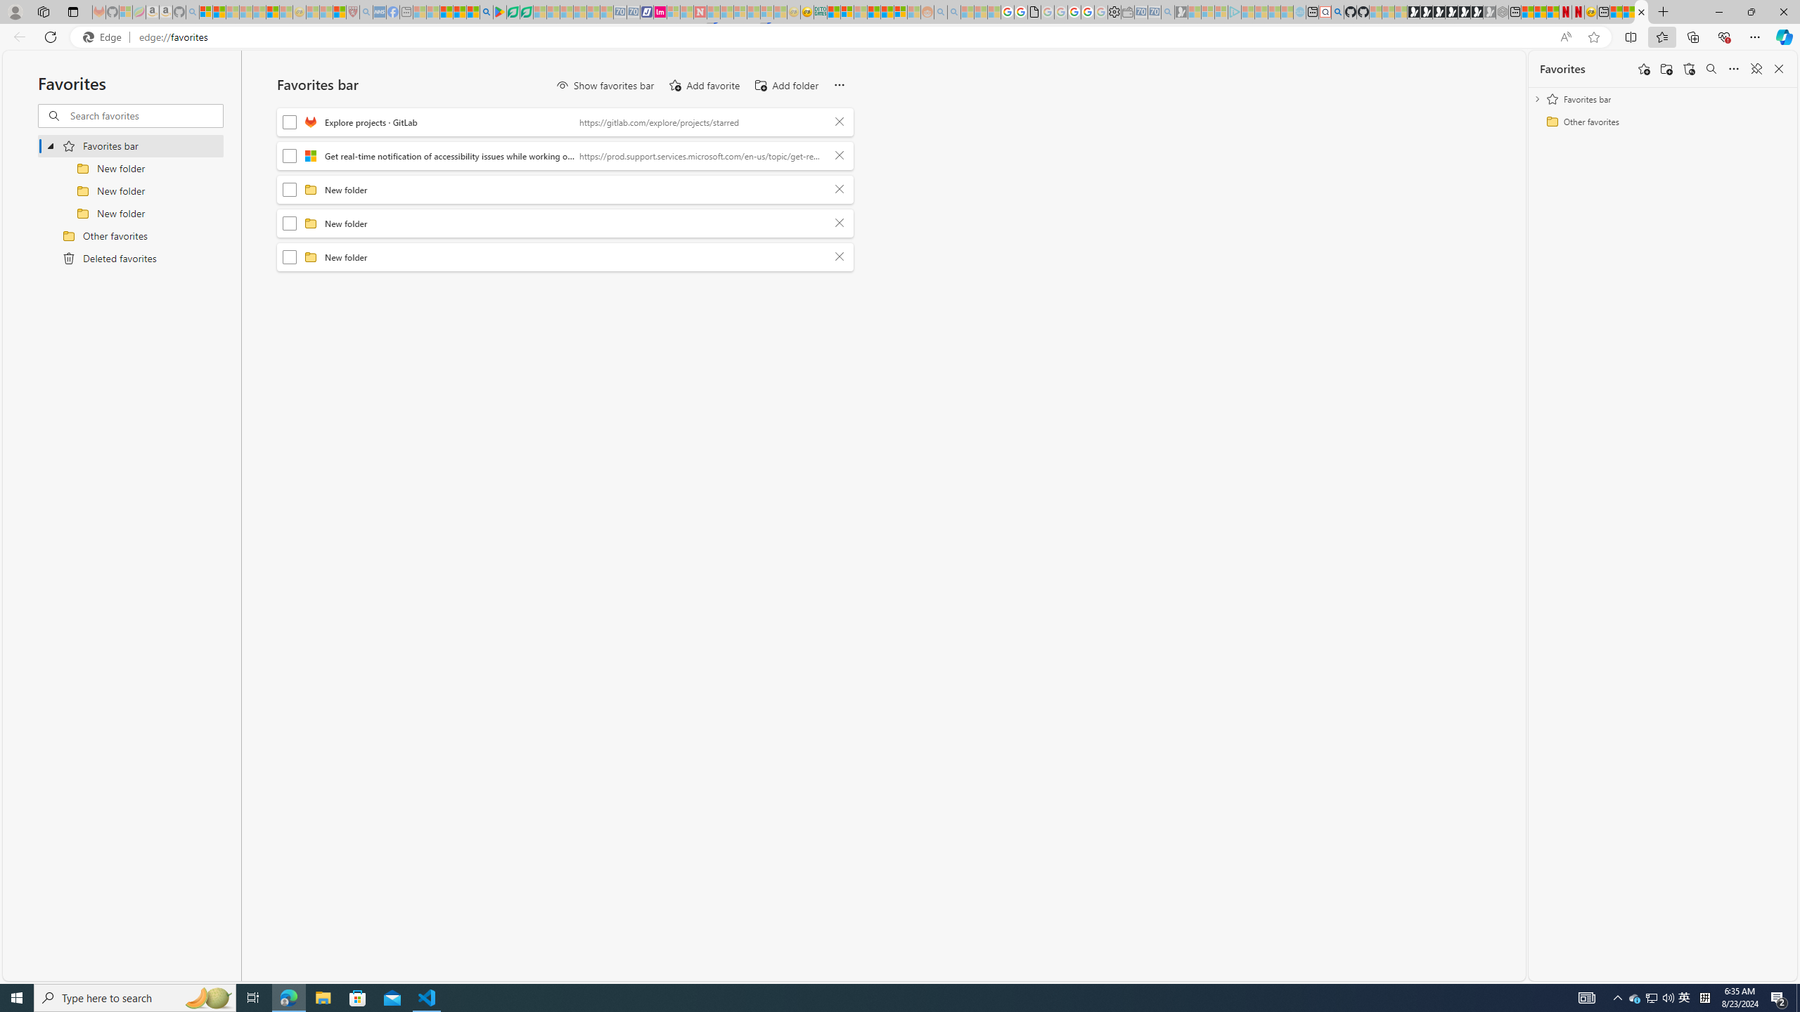  What do you see at coordinates (887, 12) in the screenshot?
I see `Kinda Frugal - MSN` at bounding box center [887, 12].